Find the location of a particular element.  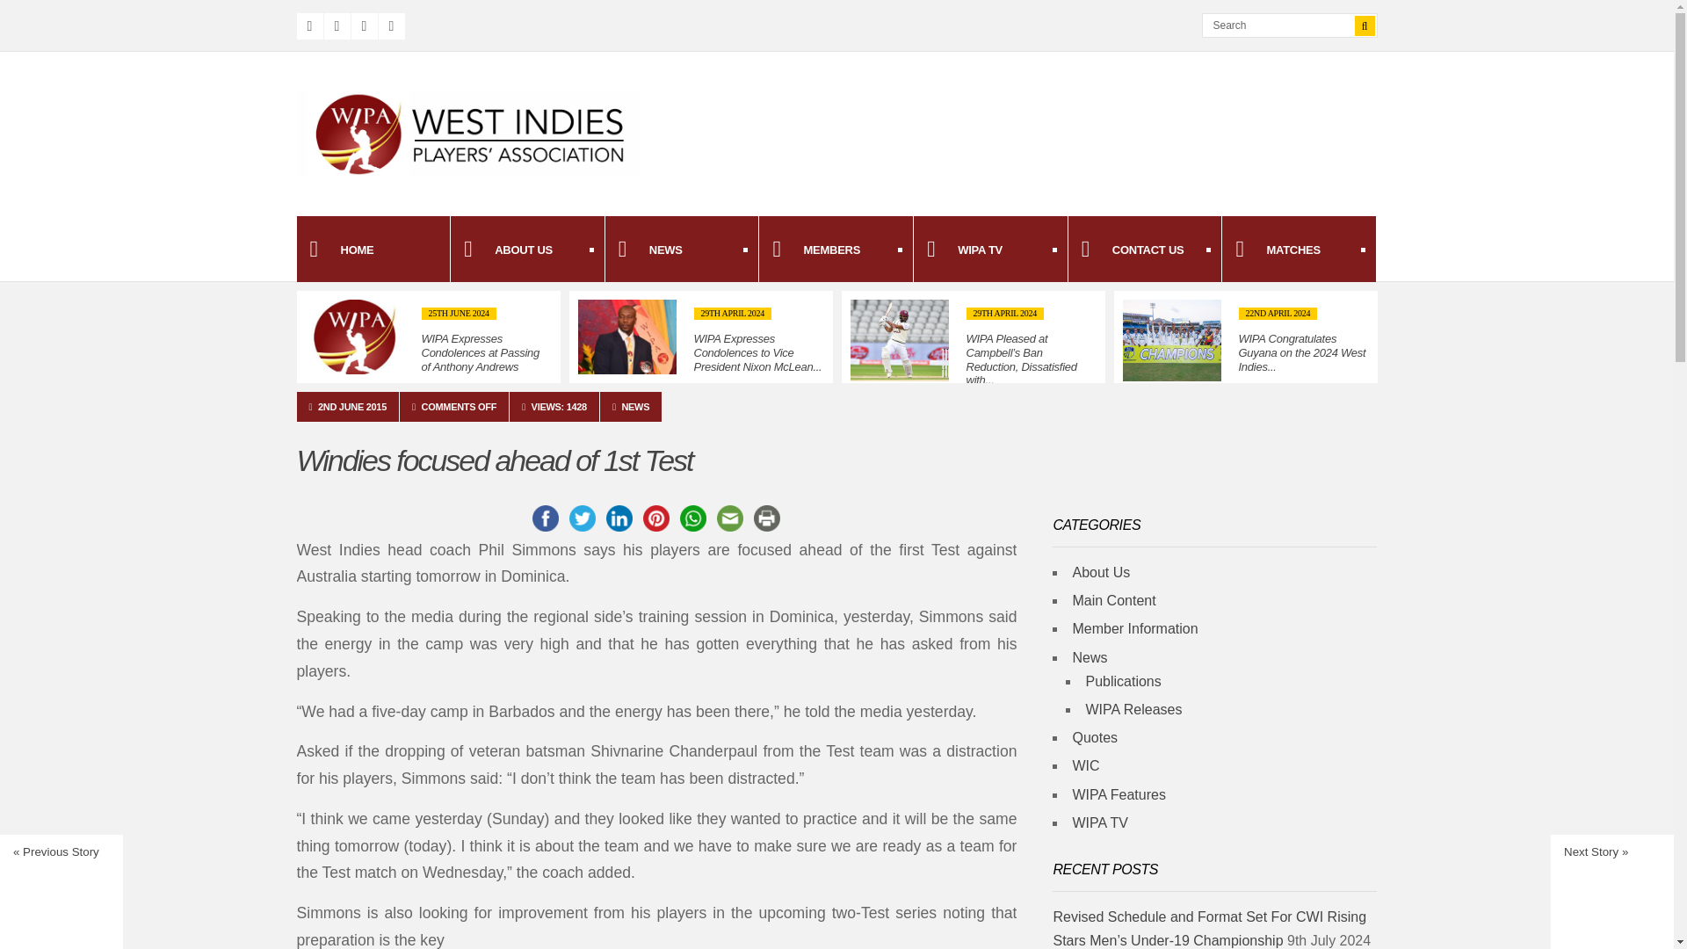

Facebook is located at coordinates (309, 26).